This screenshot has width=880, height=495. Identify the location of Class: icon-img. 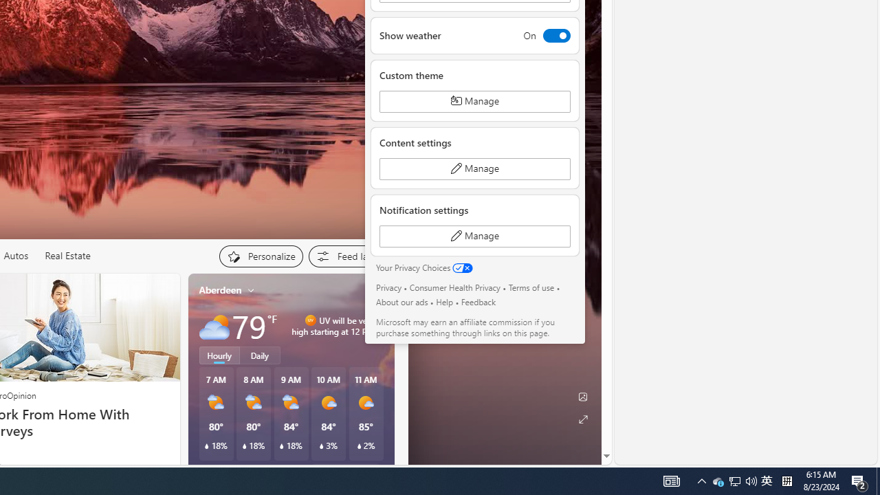
(373, 289).